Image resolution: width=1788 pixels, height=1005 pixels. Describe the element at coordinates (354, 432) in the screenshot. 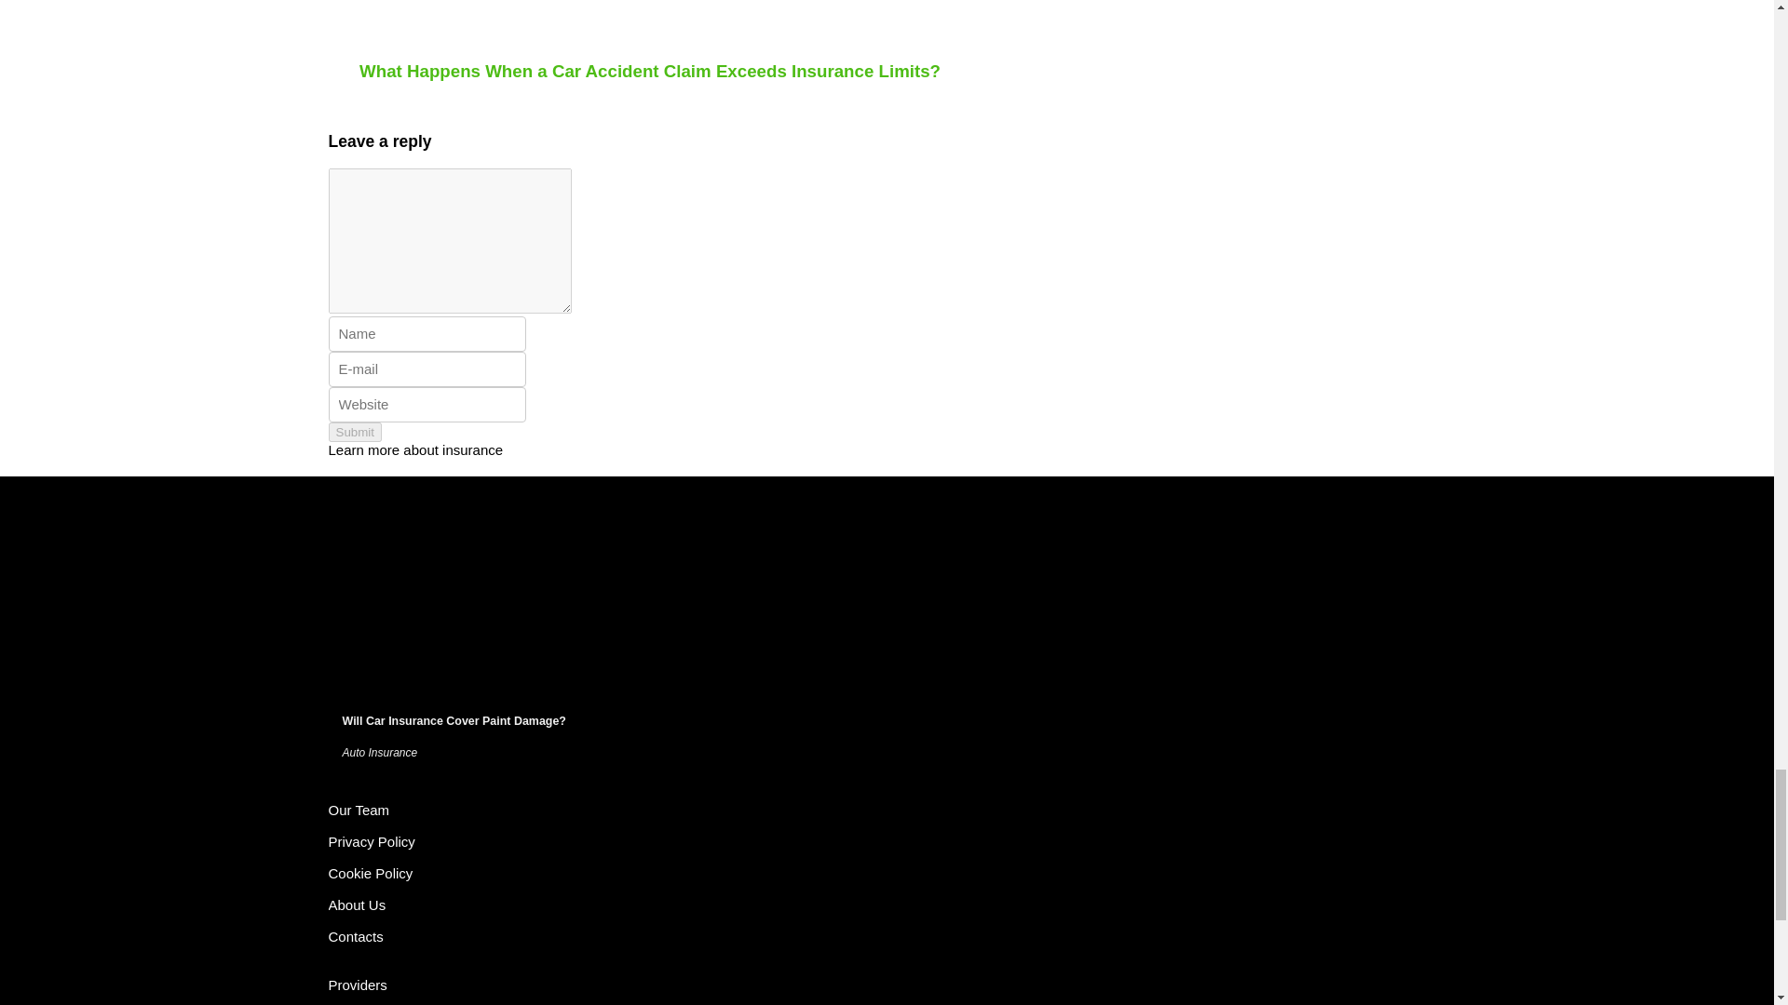

I see `Submit` at that location.